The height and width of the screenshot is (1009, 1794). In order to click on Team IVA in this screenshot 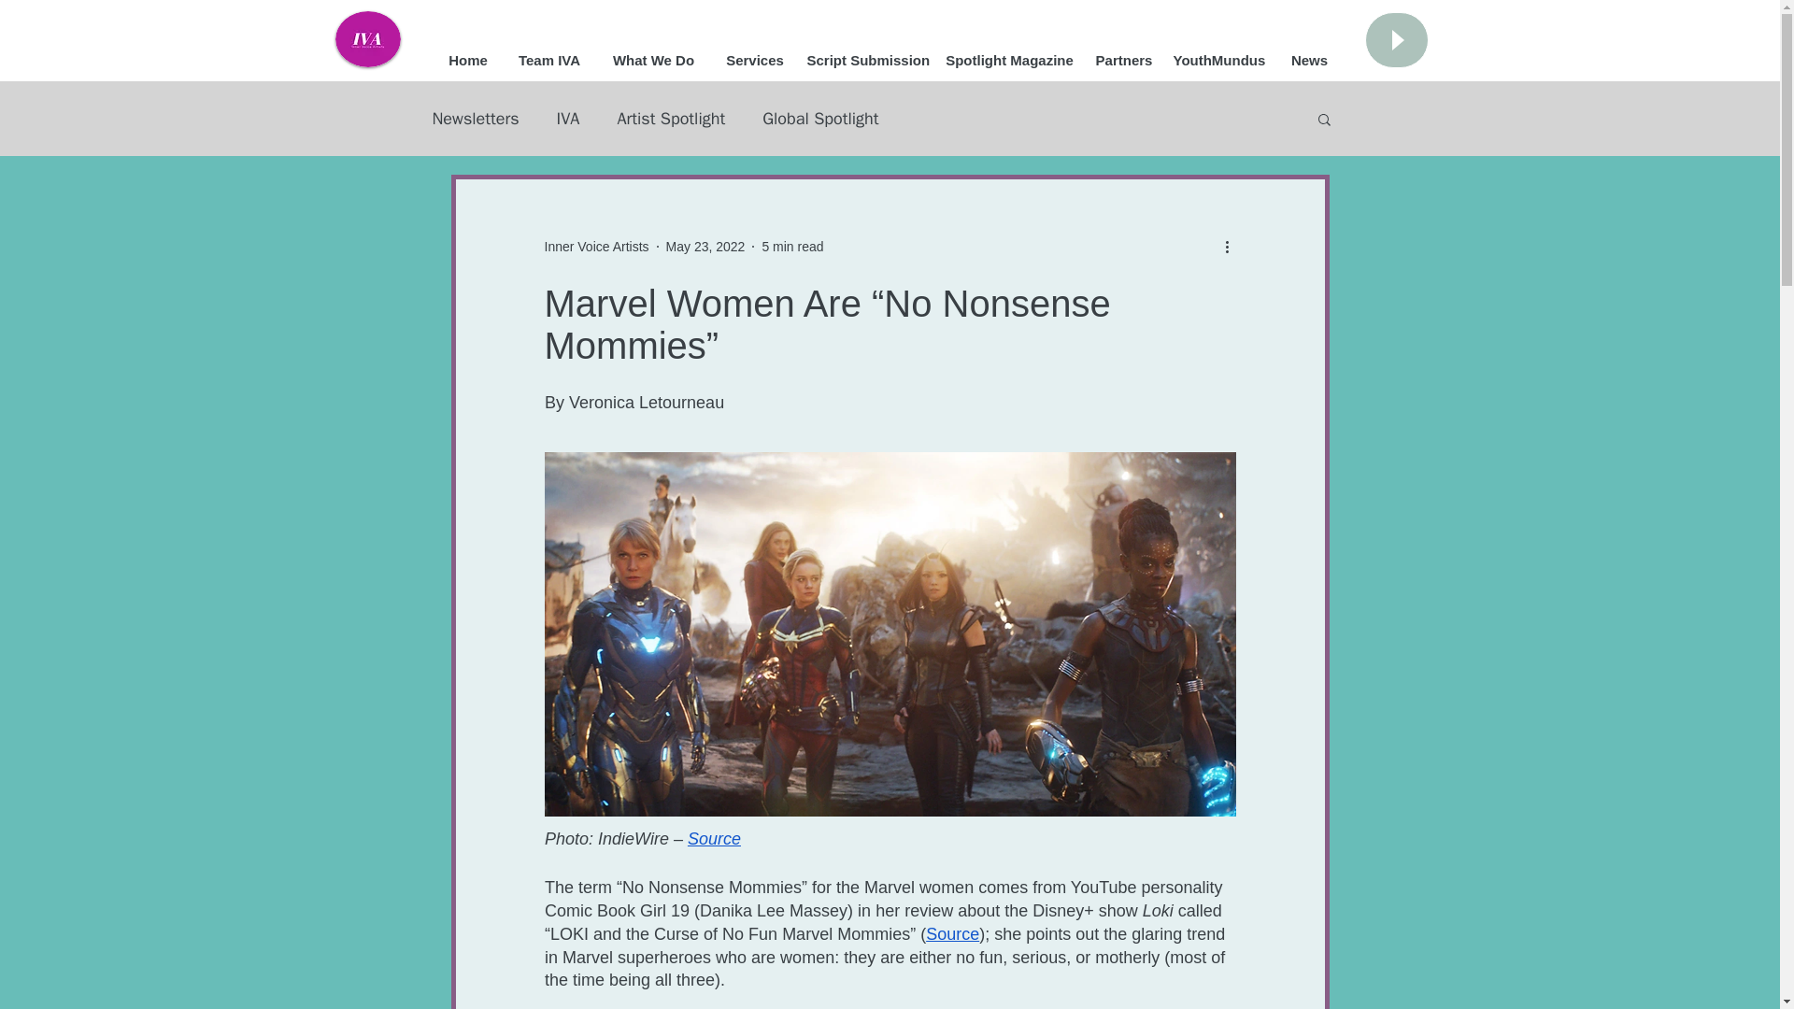, I will do `click(549, 60)`.